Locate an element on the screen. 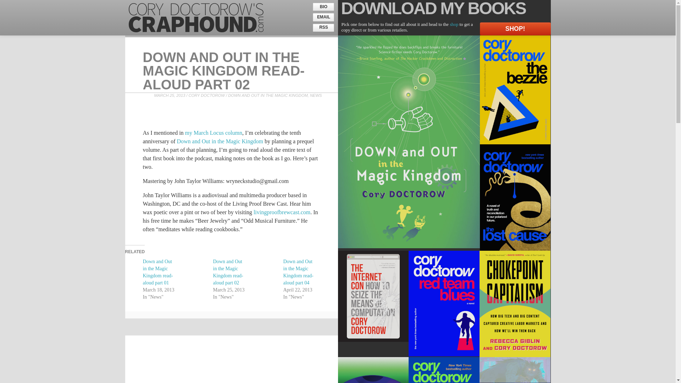 The height and width of the screenshot is (383, 681). EMAIL is located at coordinates (323, 17).